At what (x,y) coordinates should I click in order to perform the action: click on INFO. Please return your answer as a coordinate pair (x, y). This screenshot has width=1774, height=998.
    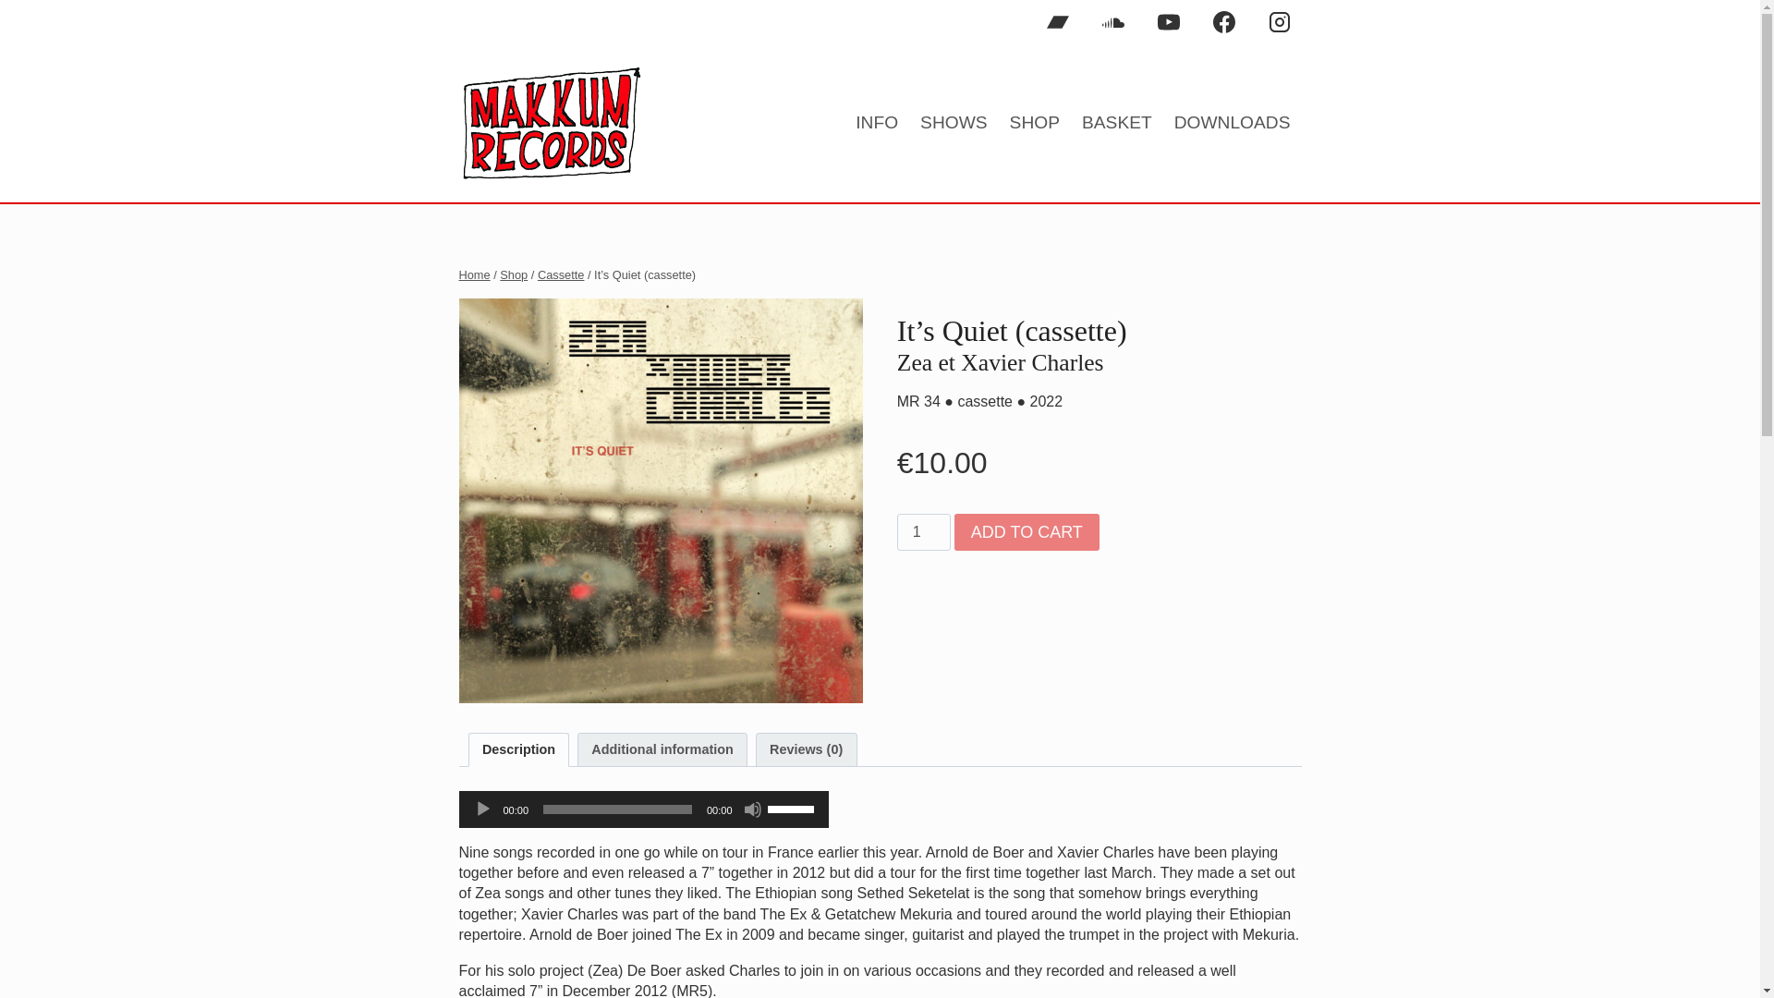
    Looking at the image, I should click on (876, 124).